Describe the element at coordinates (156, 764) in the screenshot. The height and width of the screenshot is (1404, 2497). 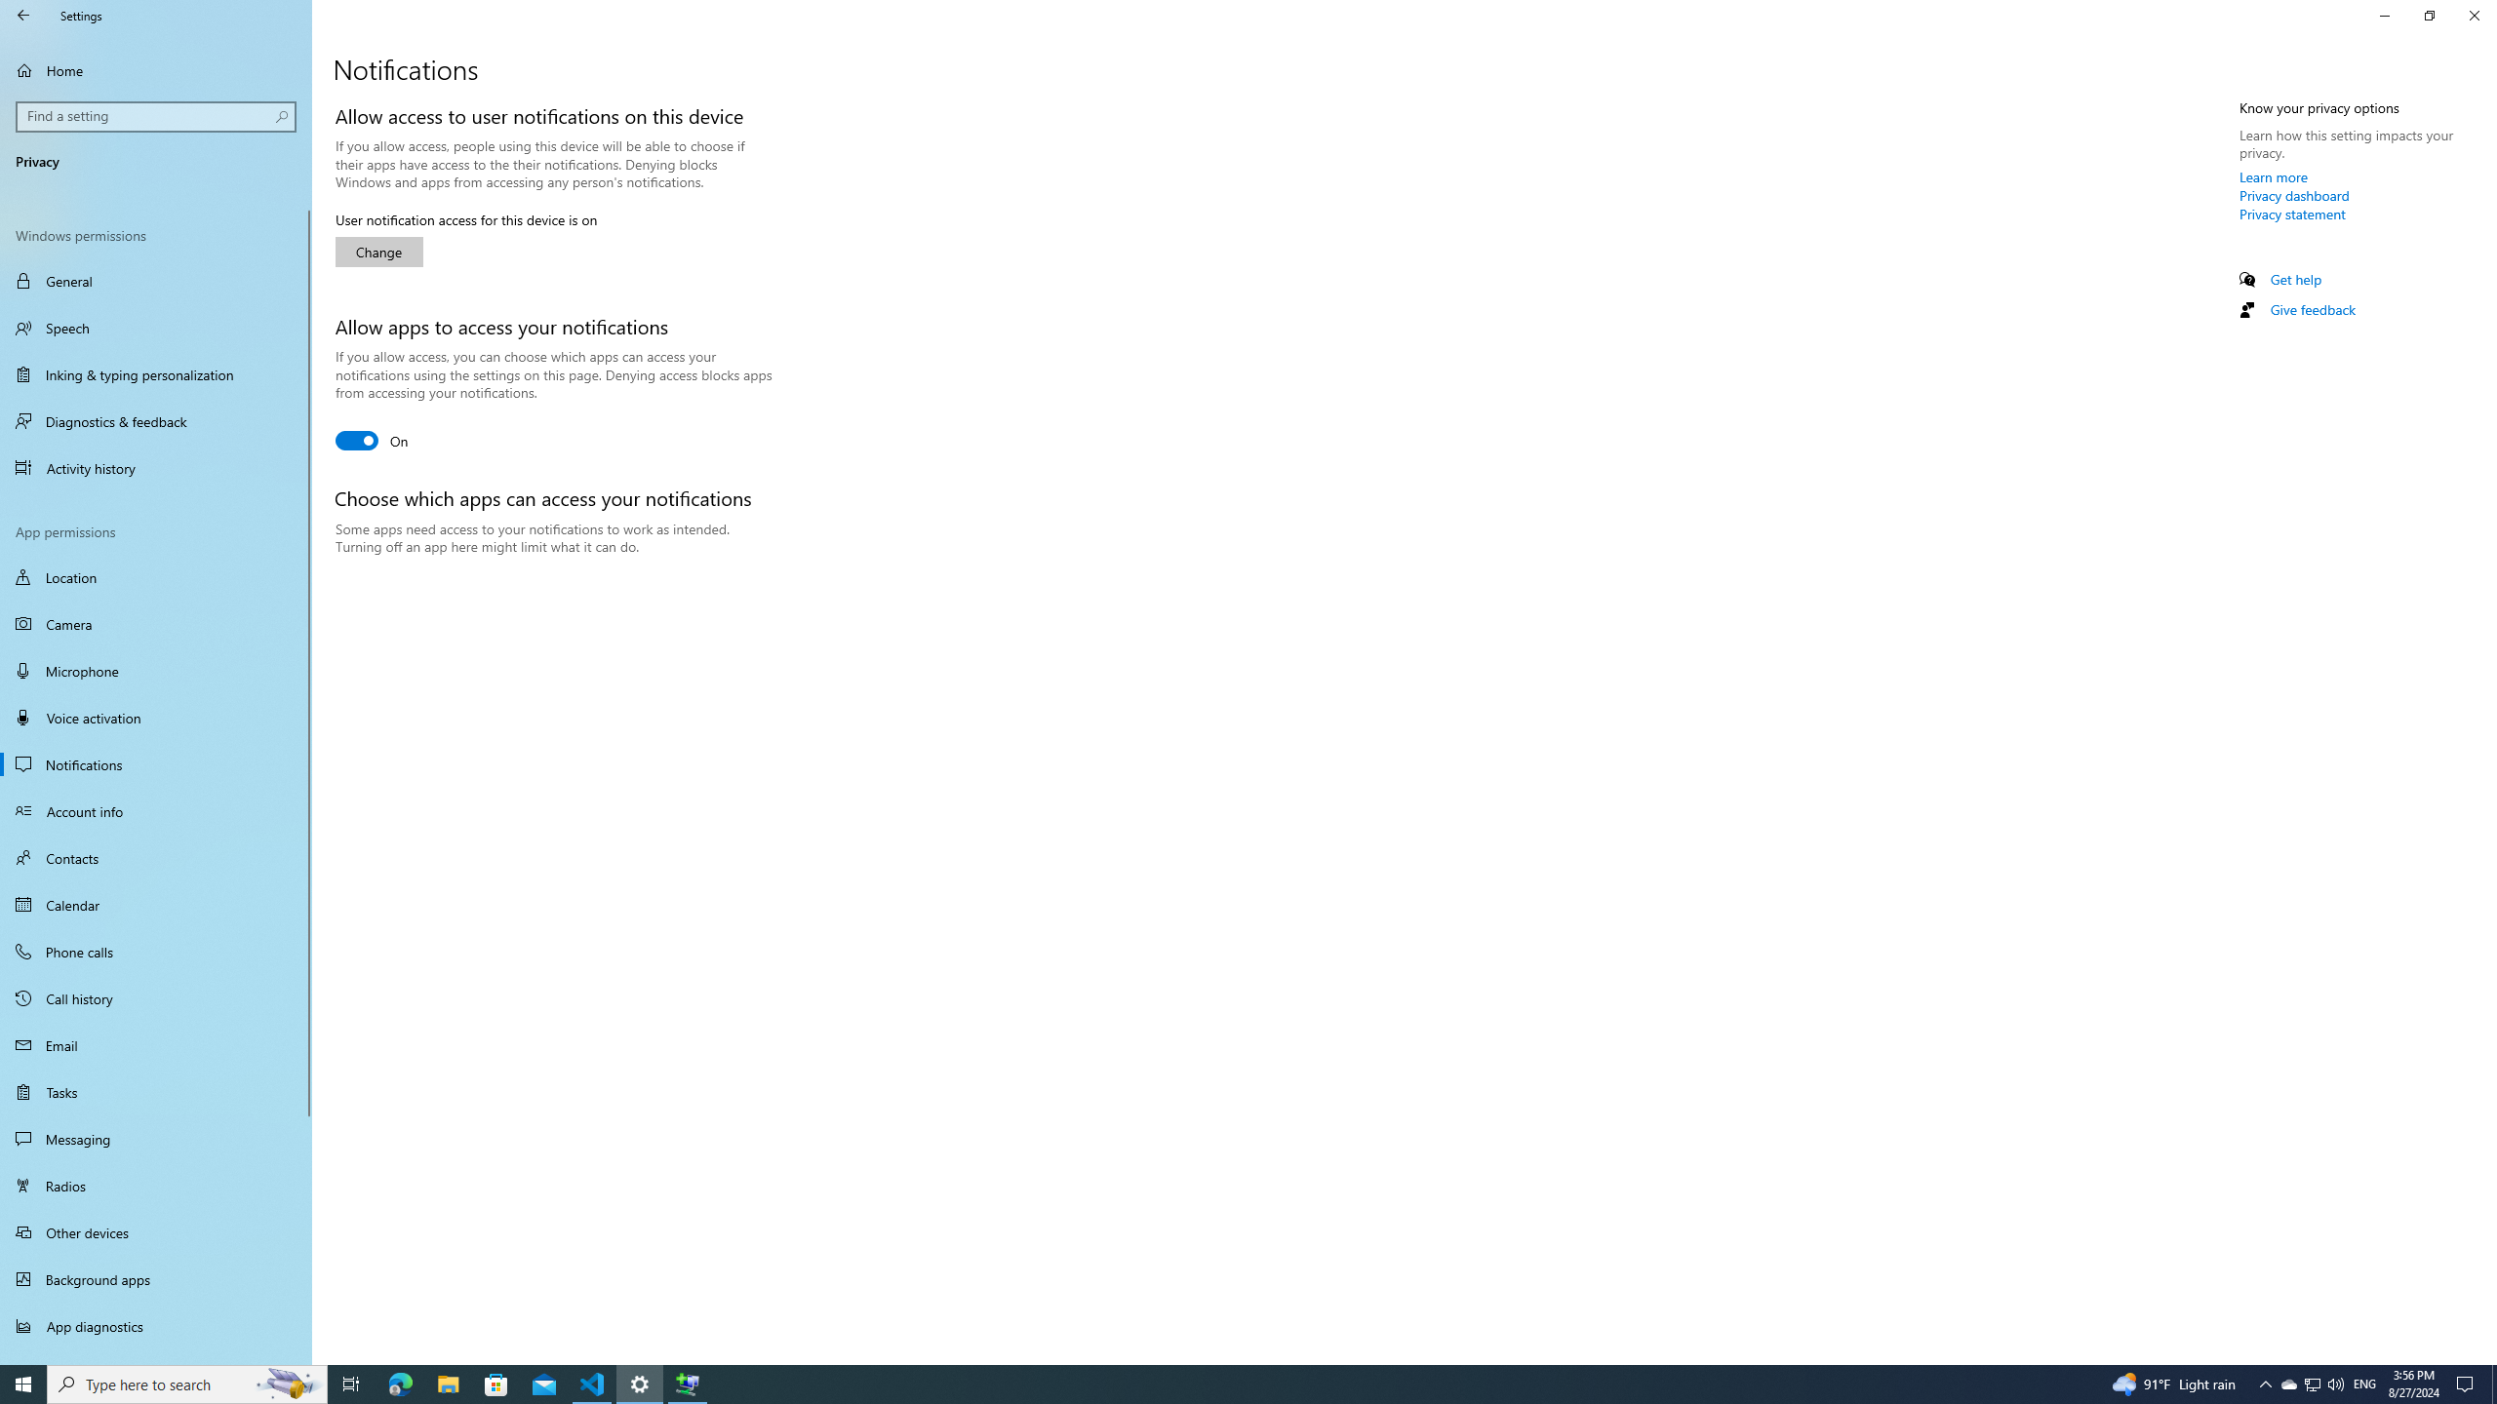
I see `Notifications` at that location.